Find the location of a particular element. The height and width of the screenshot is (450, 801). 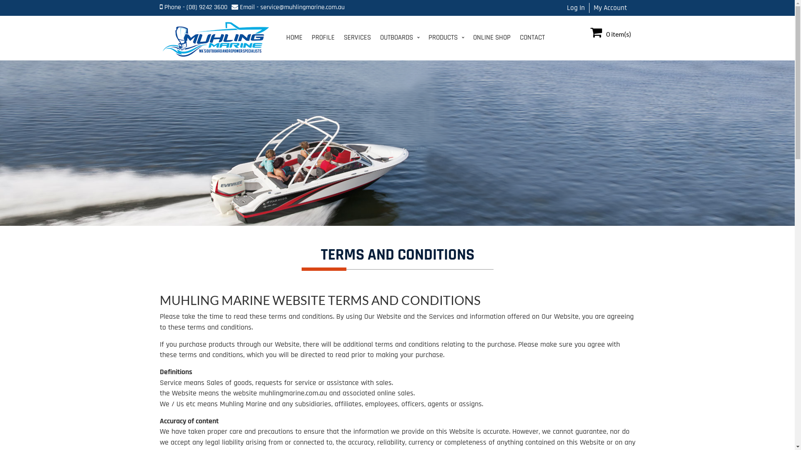

Log In is located at coordinates (576, 8).